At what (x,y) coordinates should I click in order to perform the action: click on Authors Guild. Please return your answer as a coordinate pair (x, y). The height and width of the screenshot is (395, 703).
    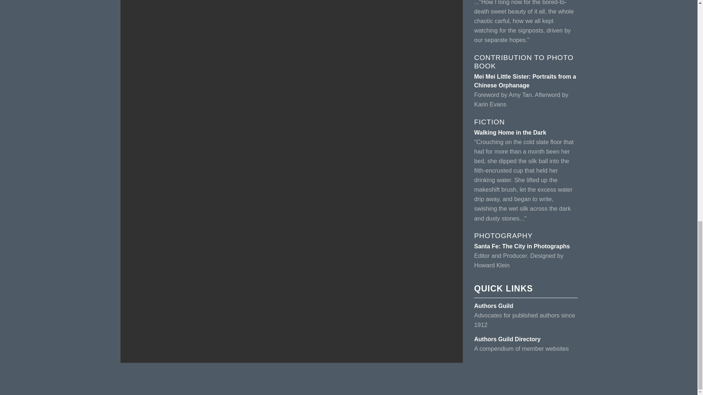
    Looking at the image, I should click on (494, 306).